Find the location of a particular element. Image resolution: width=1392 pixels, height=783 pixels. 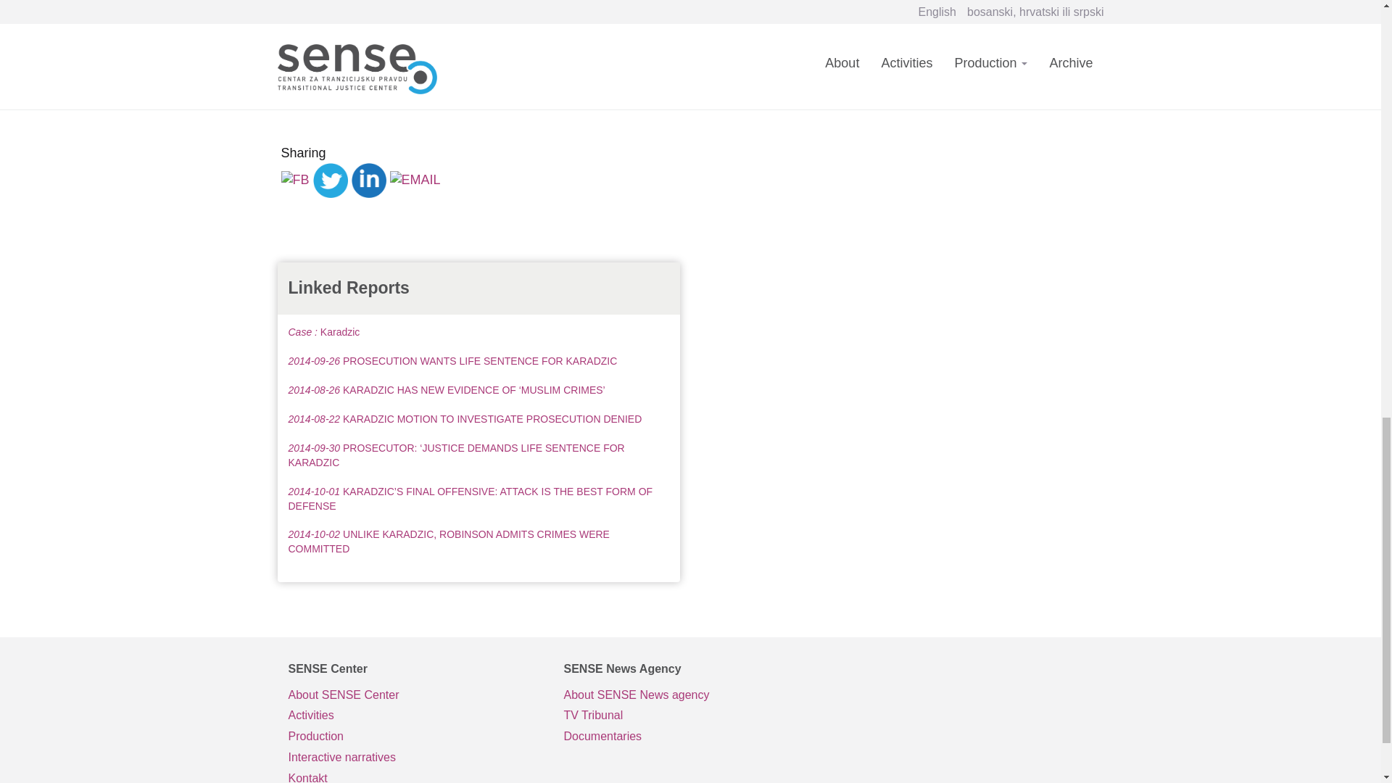

2014-08-22 KARADZIC MOTION TO INVESTIGATE PROSECUTION DENIED is located at coordinates (465, 419).